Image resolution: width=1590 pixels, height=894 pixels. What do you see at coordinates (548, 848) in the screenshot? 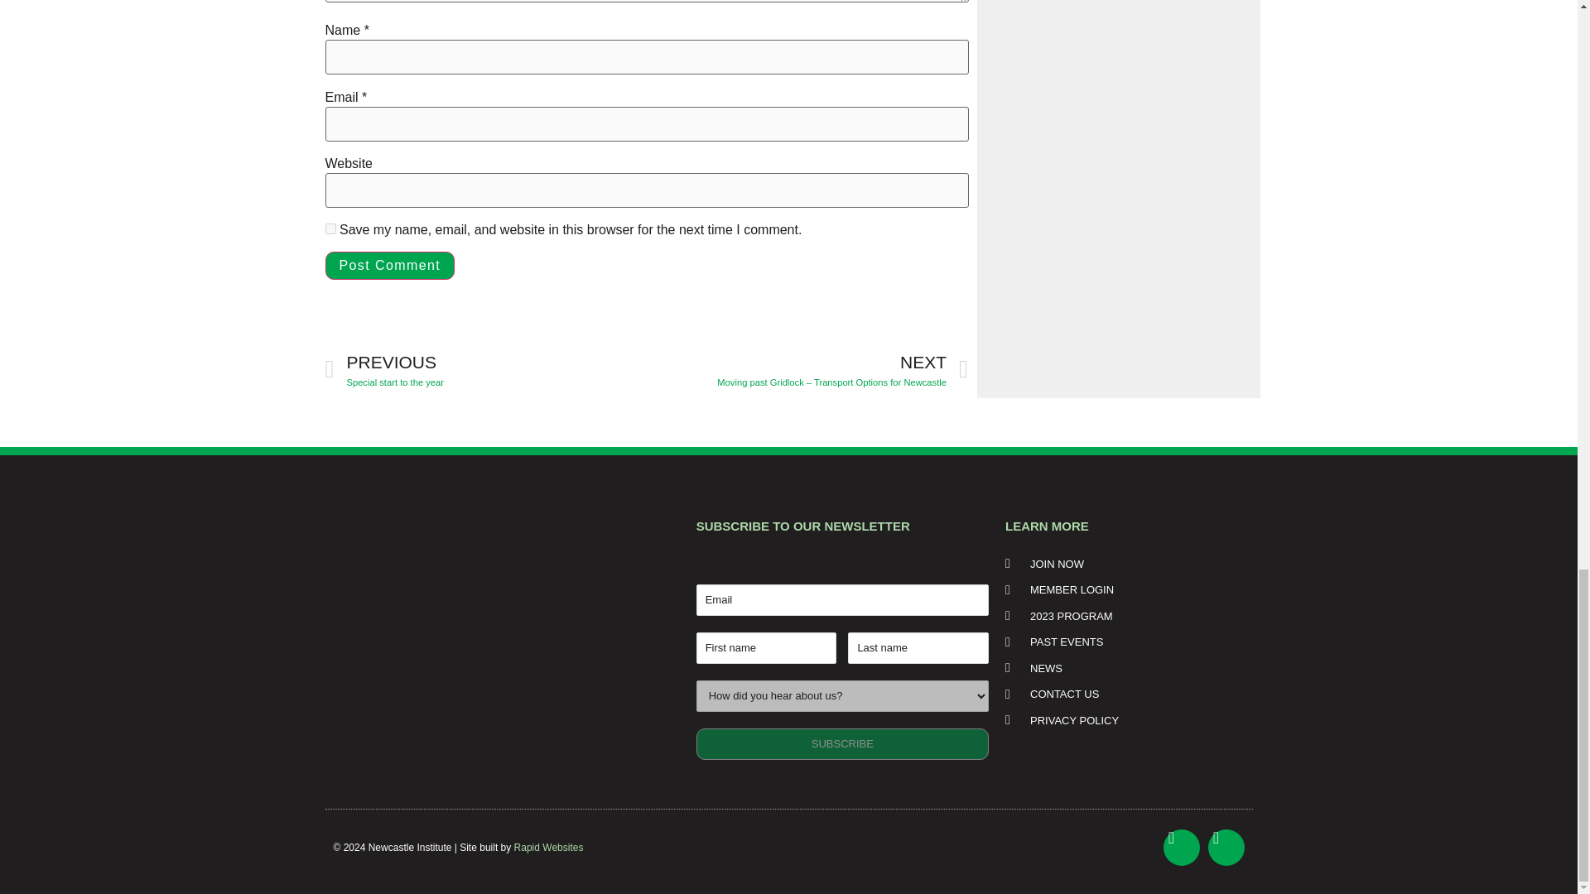
I see `SUBSCRIBE` at bounding box center [548, 848].